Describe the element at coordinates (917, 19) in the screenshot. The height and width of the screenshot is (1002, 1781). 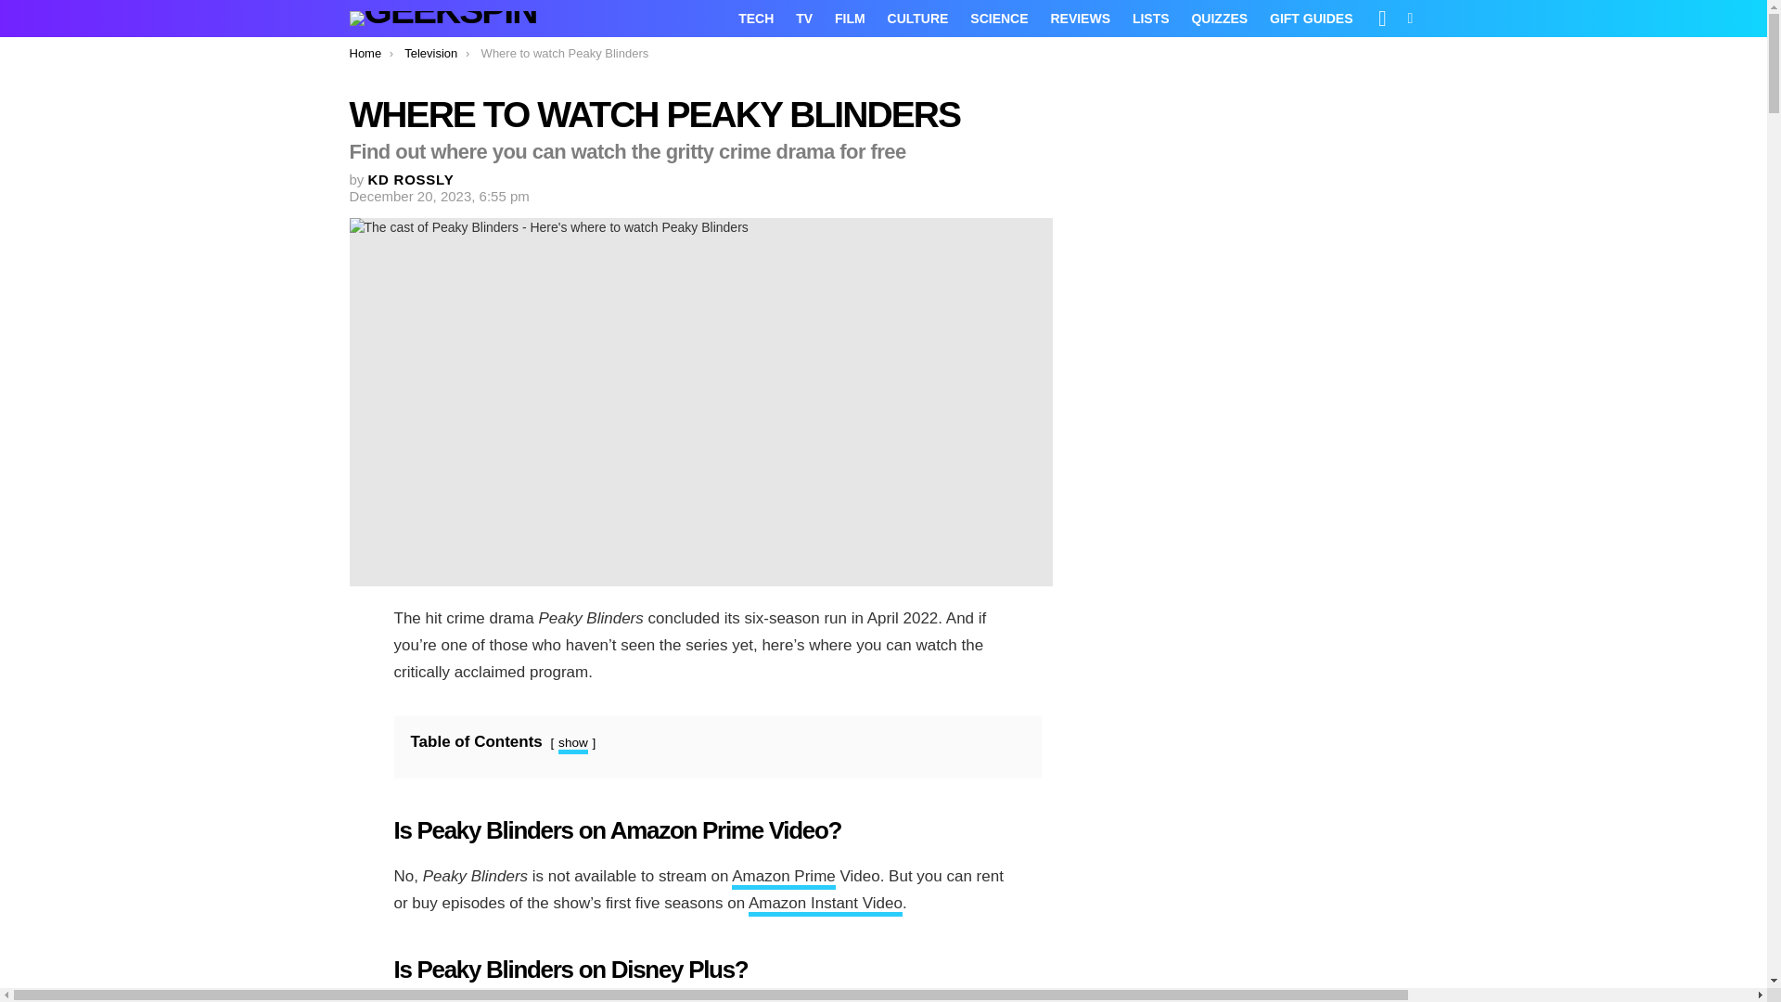
I see `CULTURE` at that location.